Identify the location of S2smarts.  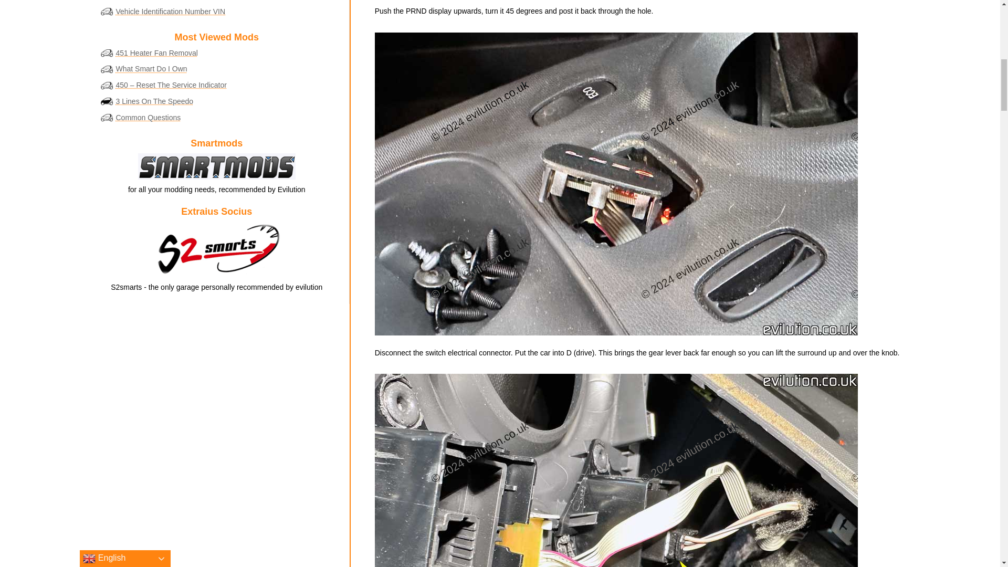
(216, 249).